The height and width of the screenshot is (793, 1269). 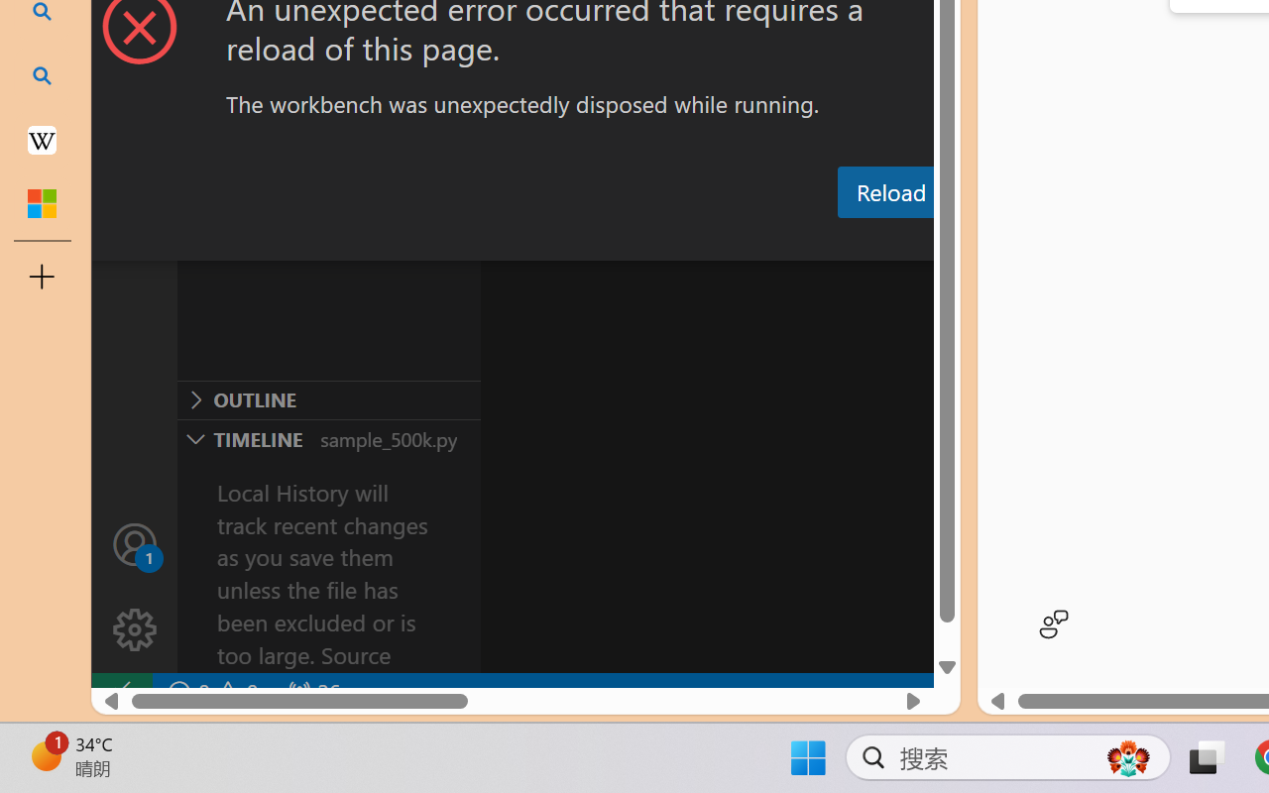 What do you see at coordinates (121, 692) in the screenshot?
I see `remote` at bounding box center [121, 692].